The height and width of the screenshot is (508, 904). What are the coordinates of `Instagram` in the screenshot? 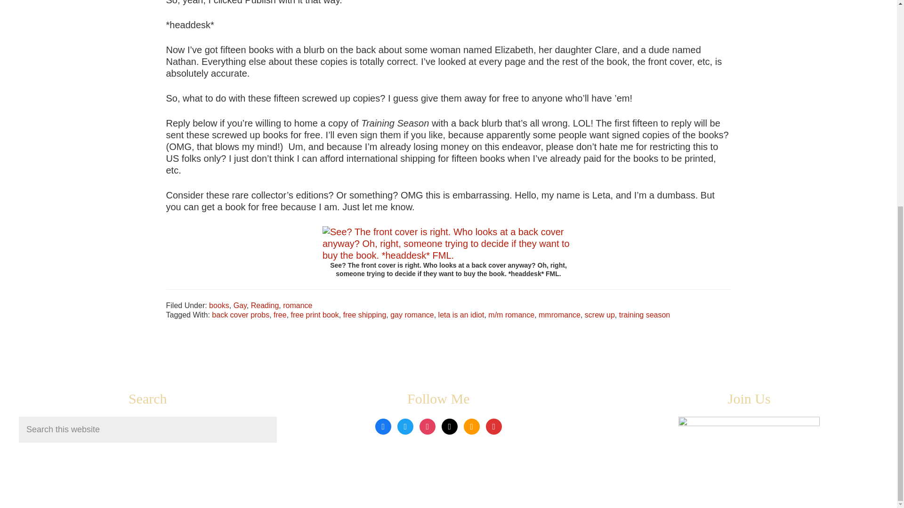 It's located at (428, 426).